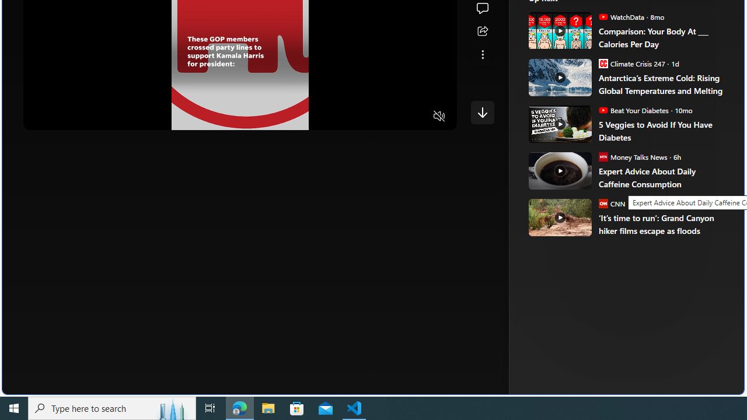 This screenshot has width=747, height=420. I want to click on Seek Forward, so click(88, 117).